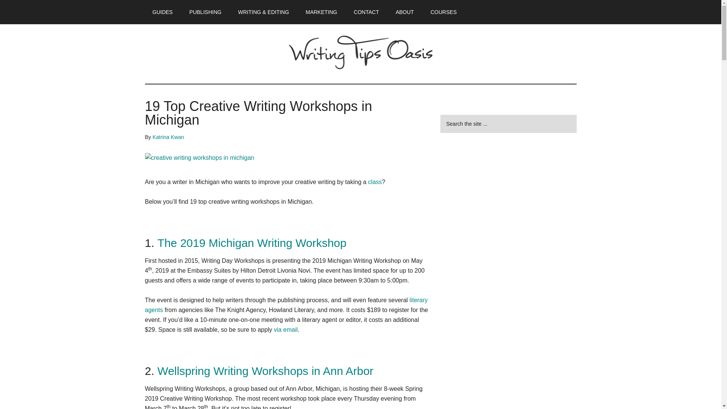  What do you see at coordinates (205, 12) in the screenshot?
I see `PUBLISHING` at bounding box center [205, 12].